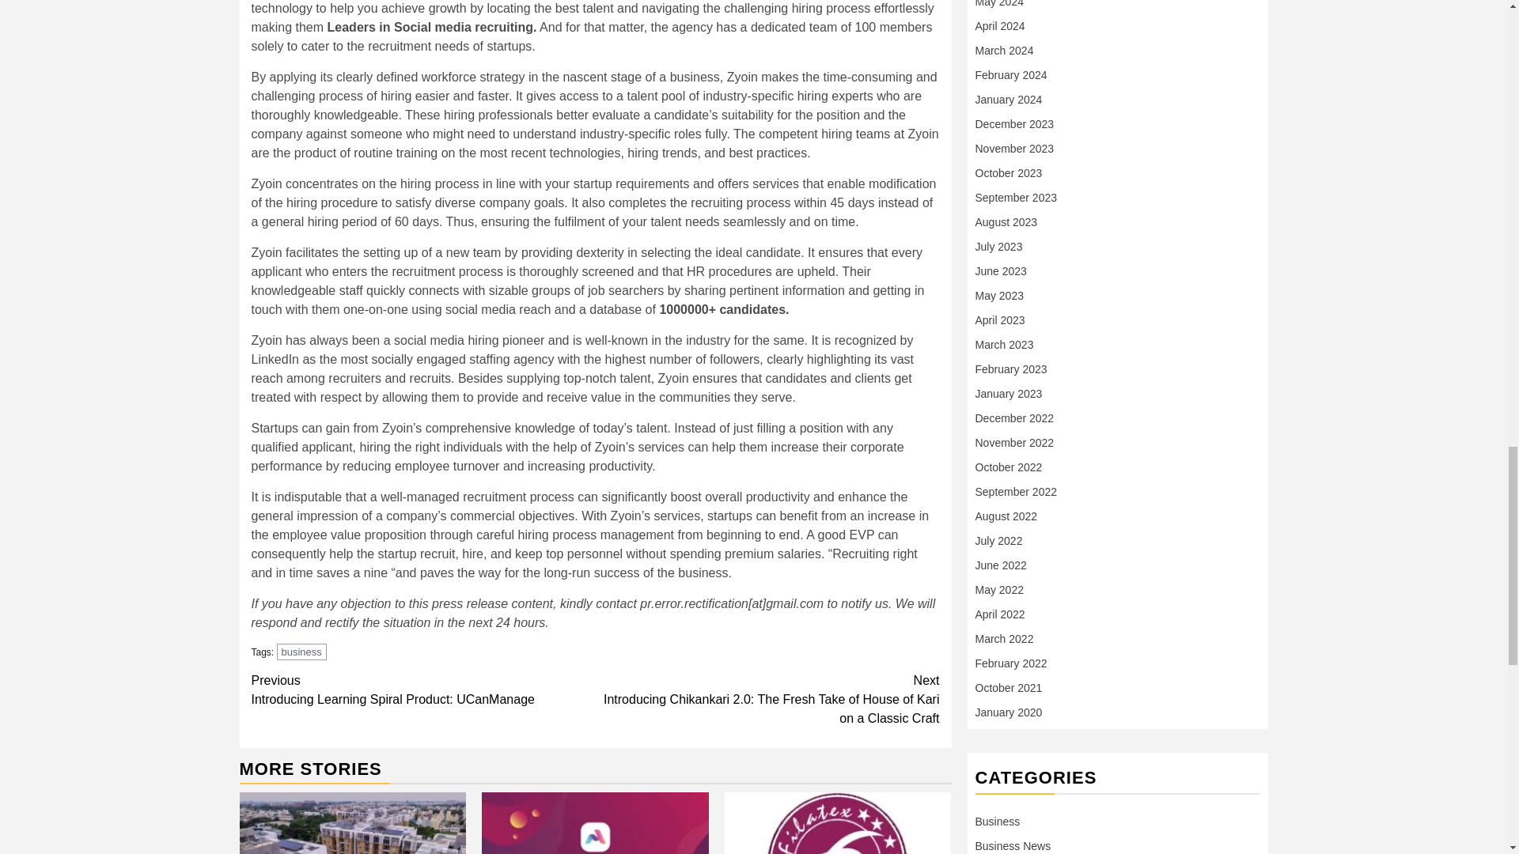 This screenshot has width=1519, height=854. What do you see at coordinates (301, 652) in the screenshot?
I see `business` at bounding box center [301, 652].